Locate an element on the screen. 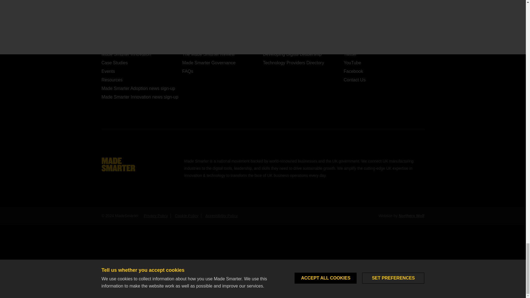  Home is located at coordinates (118, 164).